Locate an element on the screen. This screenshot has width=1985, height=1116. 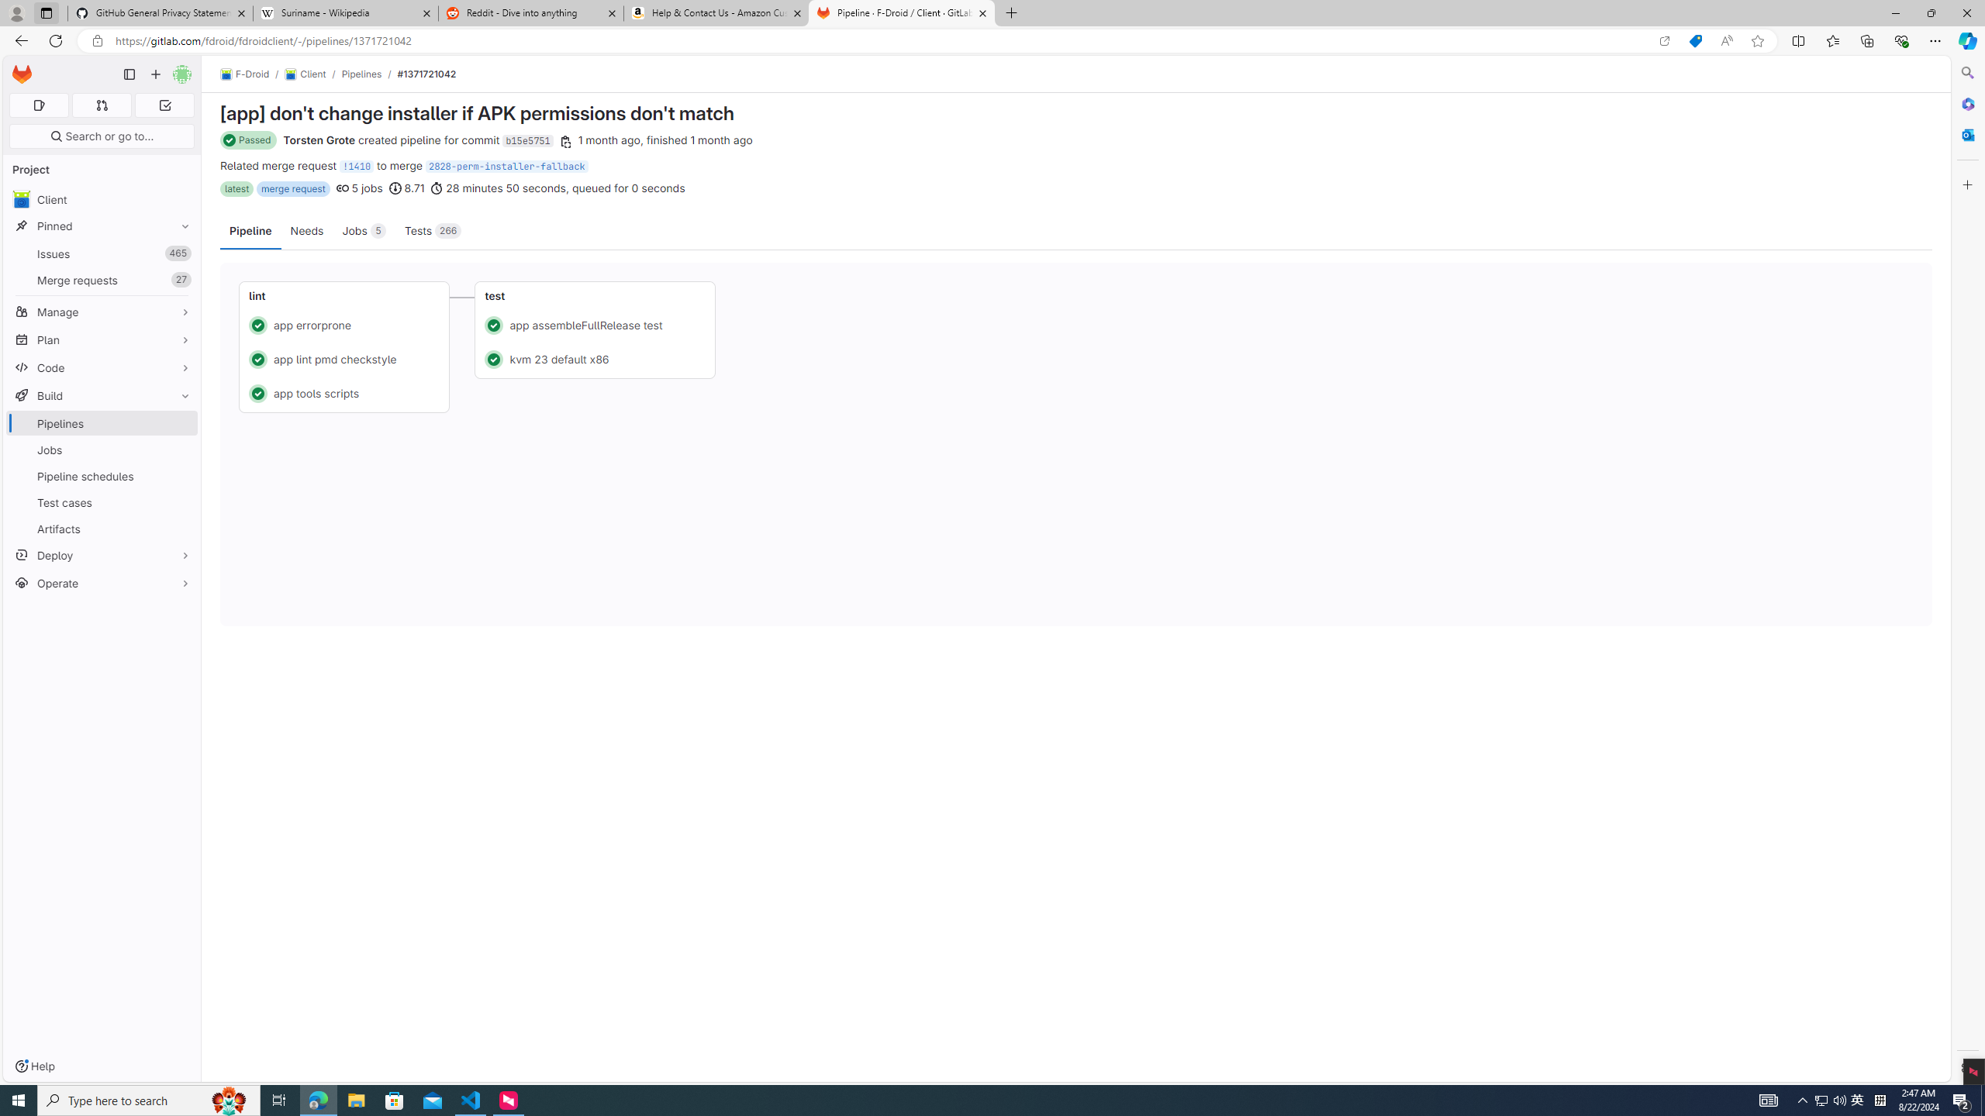
Pin Artifacts is located at coordinates (181, 529).